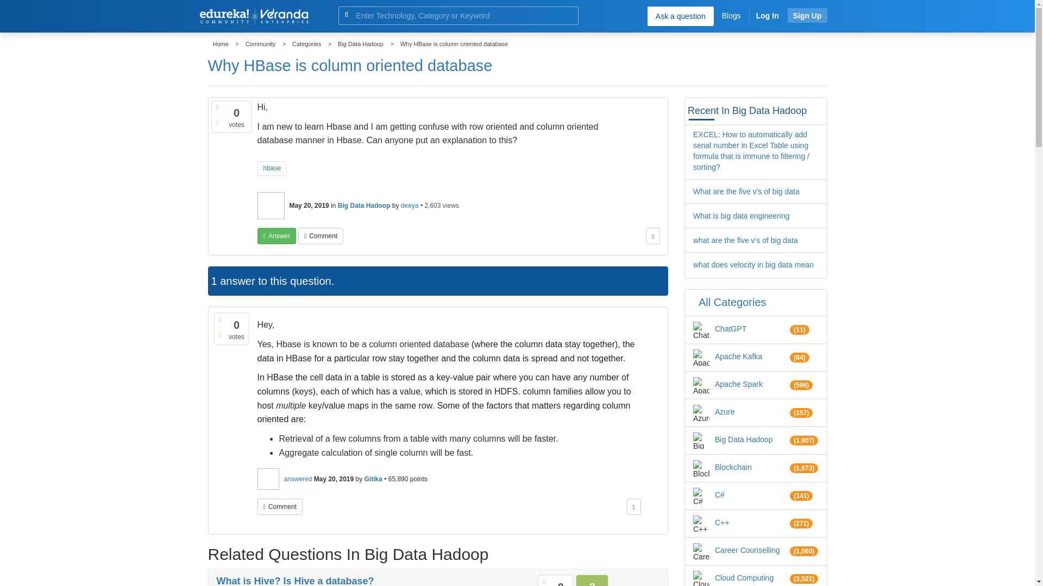 This screenshot has width=1043, height=586. I want to click on Blogs, so click(731, 15).